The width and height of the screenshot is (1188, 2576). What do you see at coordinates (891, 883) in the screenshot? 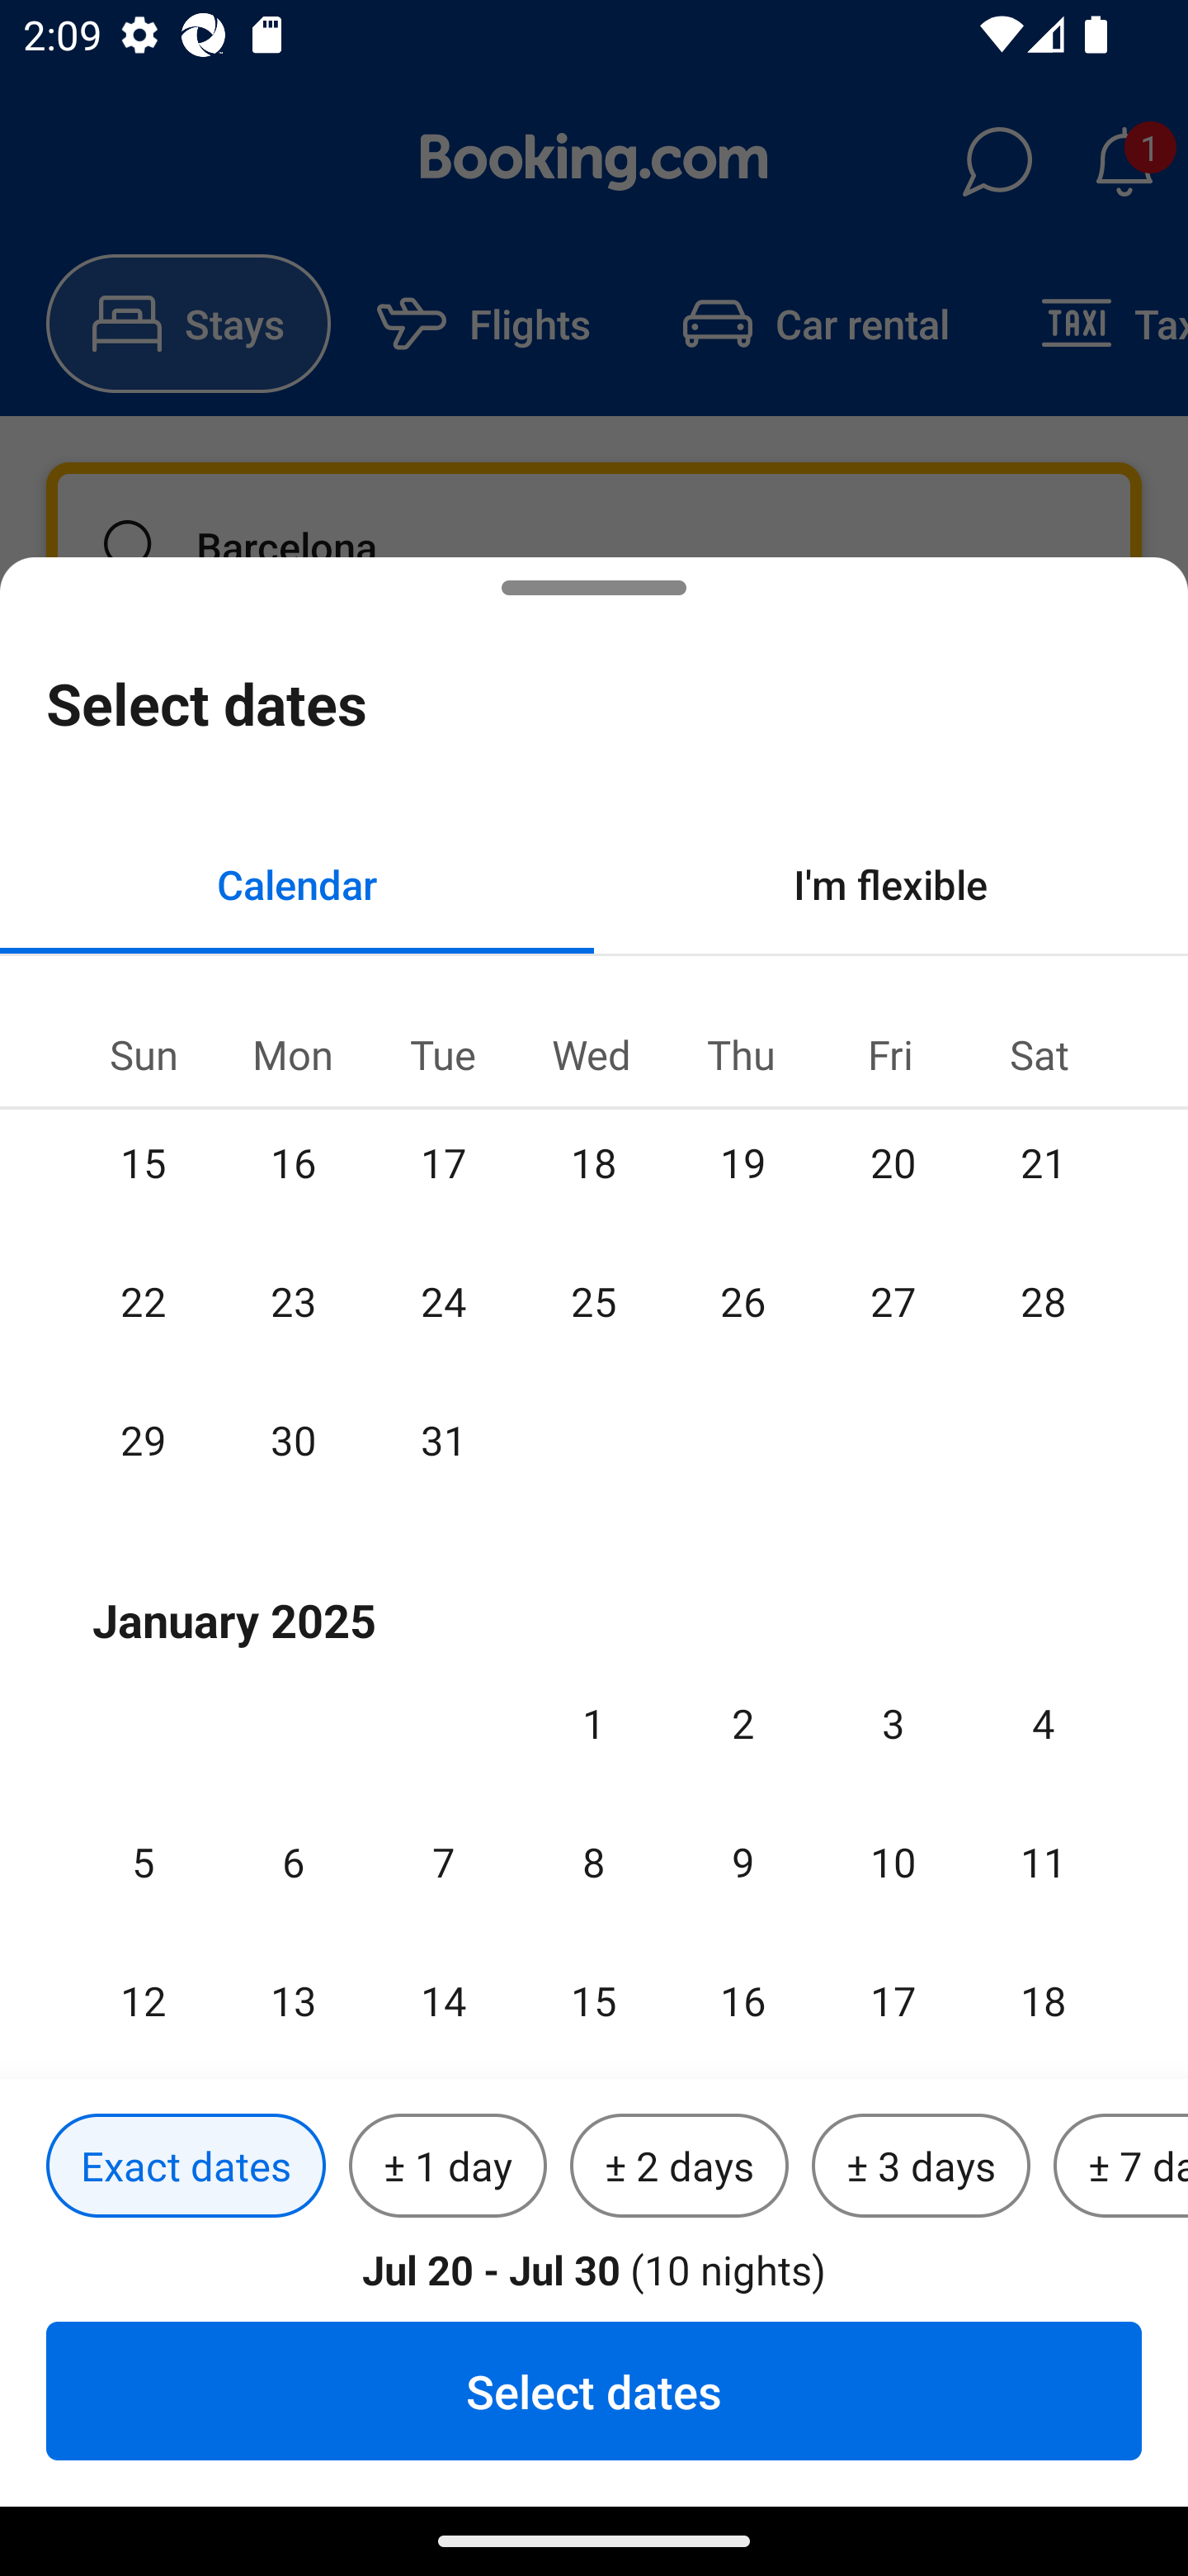
I see `I'm flexible` at bounding box center [891, 883].